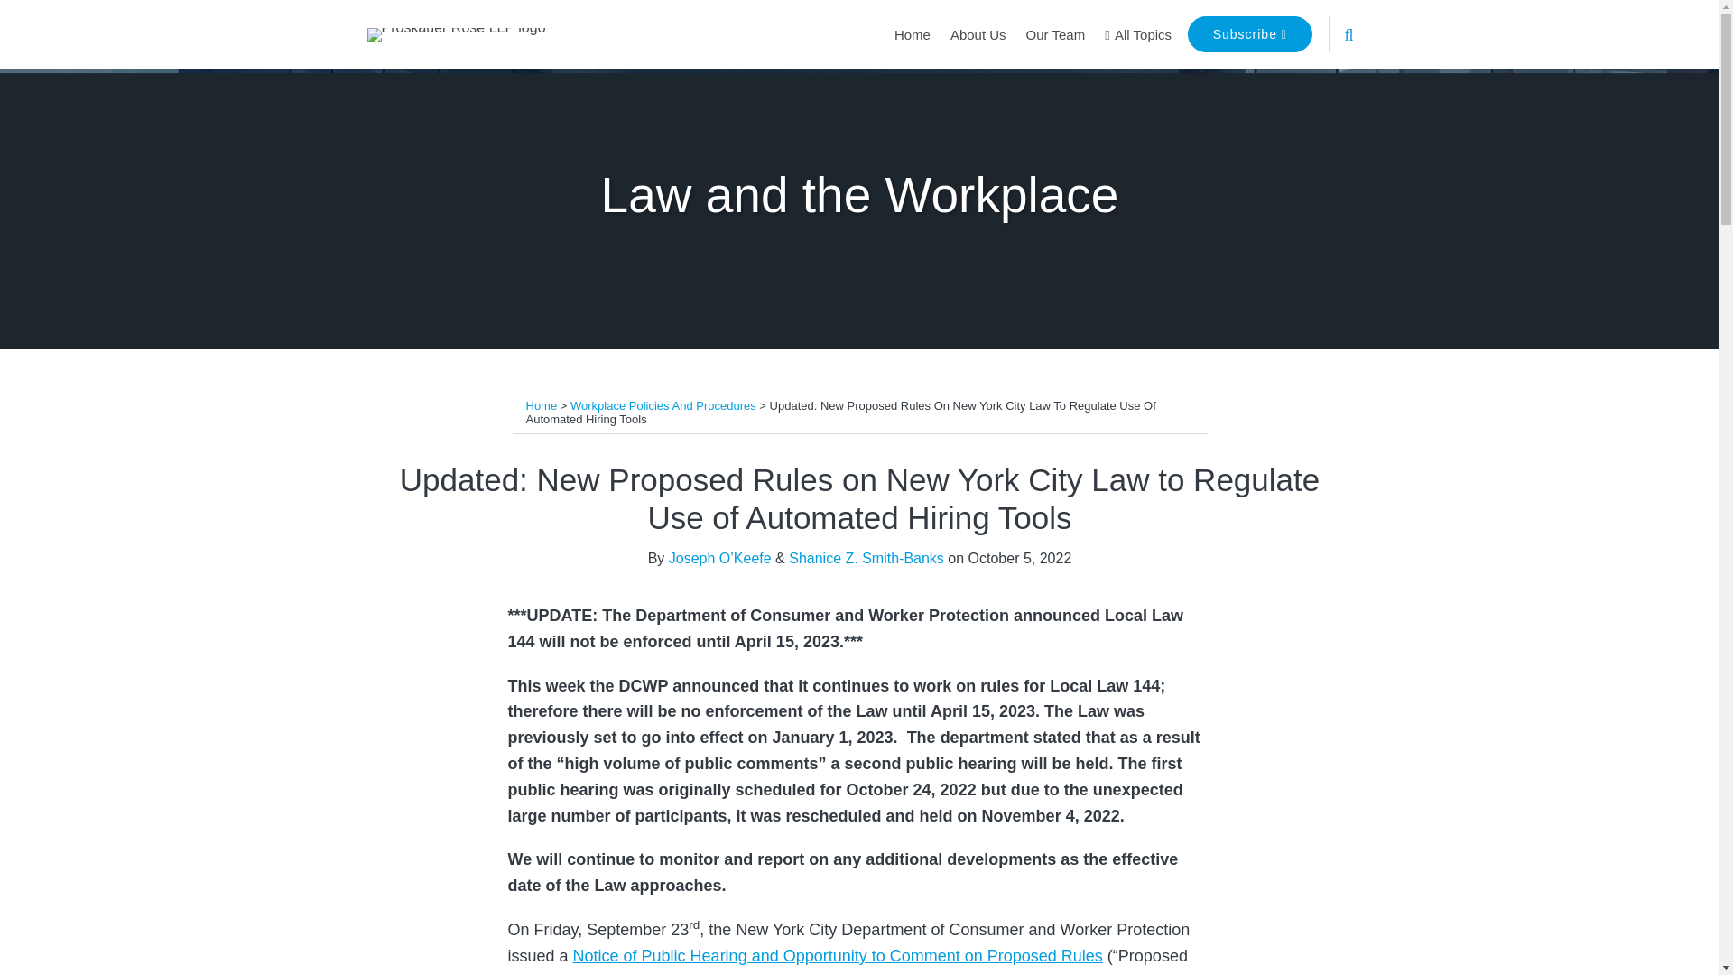  Describe the element at coordinates (912, 34) in the screenshot. I see `Home` at that location.